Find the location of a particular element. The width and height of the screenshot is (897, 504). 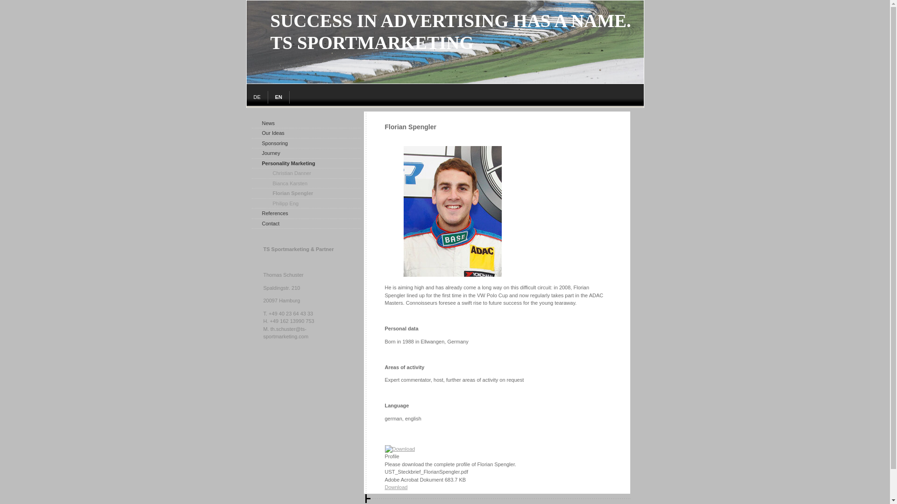

Florian Spengler is located at coordinates (306, 193).